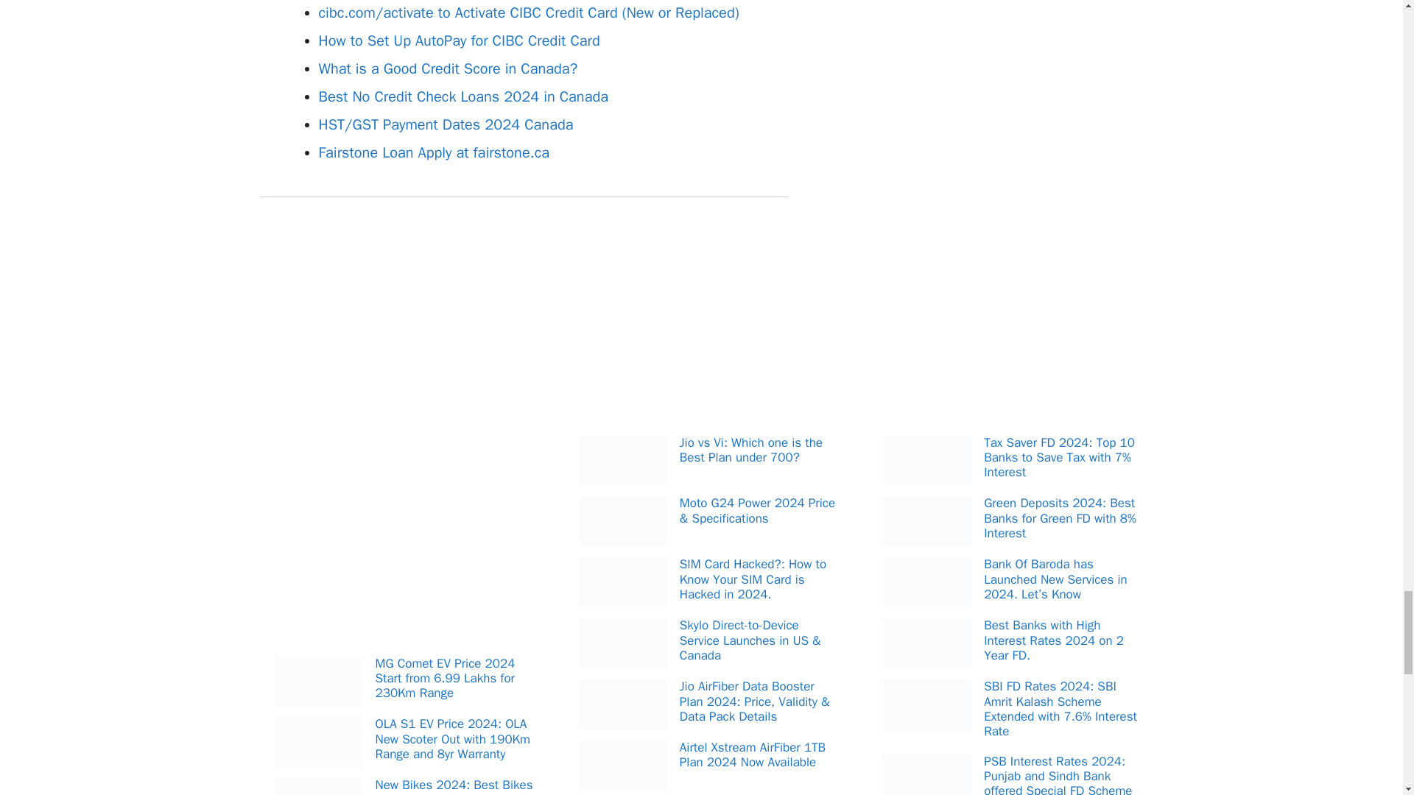  Describe the element at coordinates (434, 153) in the screenshot. I see `Fairstone Loan Apply at fairstone.ca` at that location.